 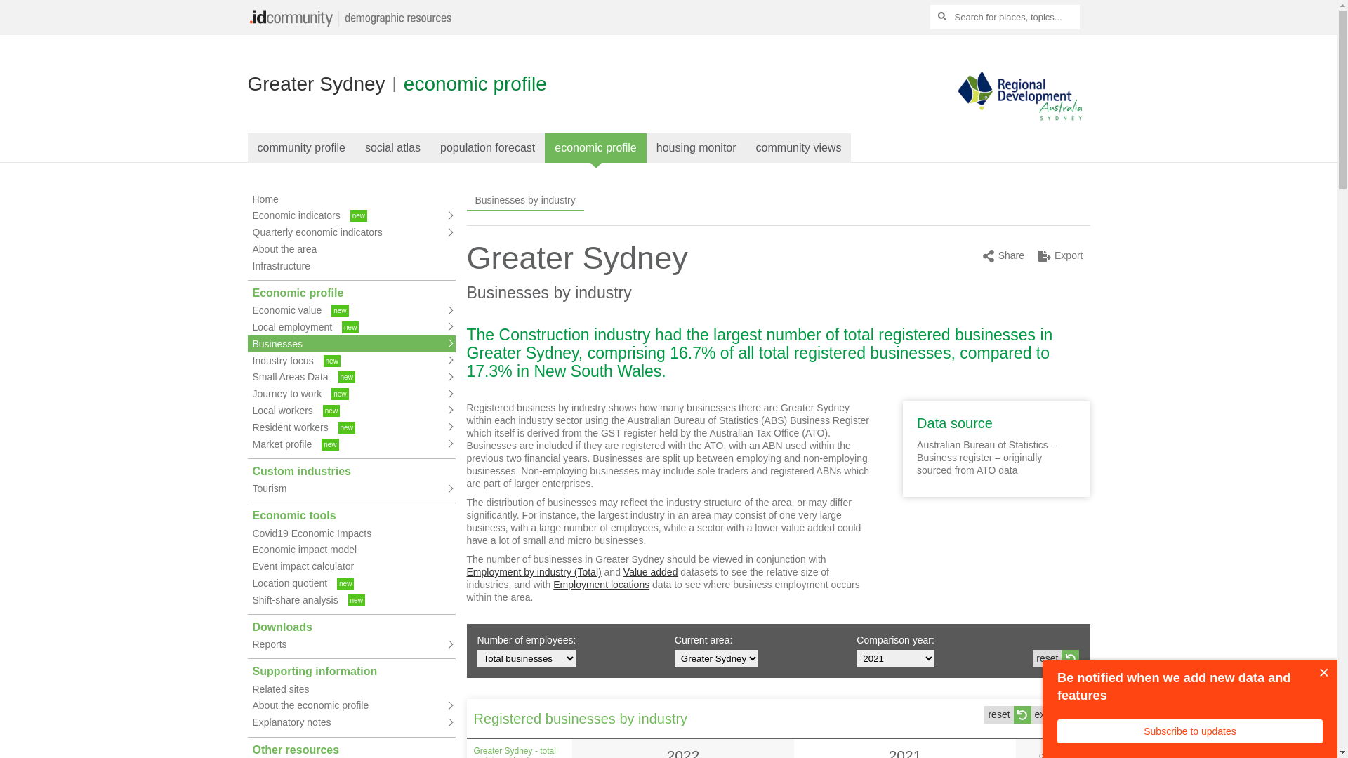 What do you see at coordinates (351, 378) in the screenshot?
I see `Small Areas Data new` at bounding box center [351, 378].